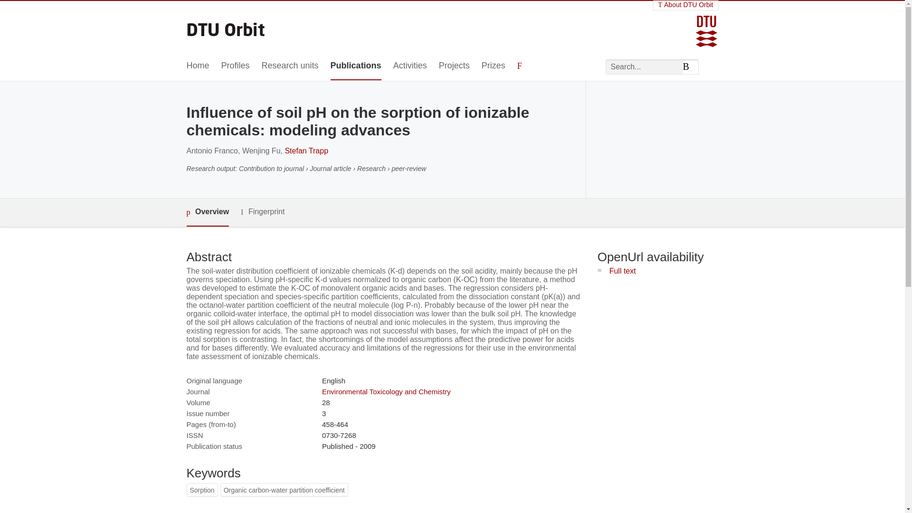 Image resolution: width=912 pixels, height=513 pixels. I want to click on Environmental Toxicology and Chemistry, so click(386, 391).